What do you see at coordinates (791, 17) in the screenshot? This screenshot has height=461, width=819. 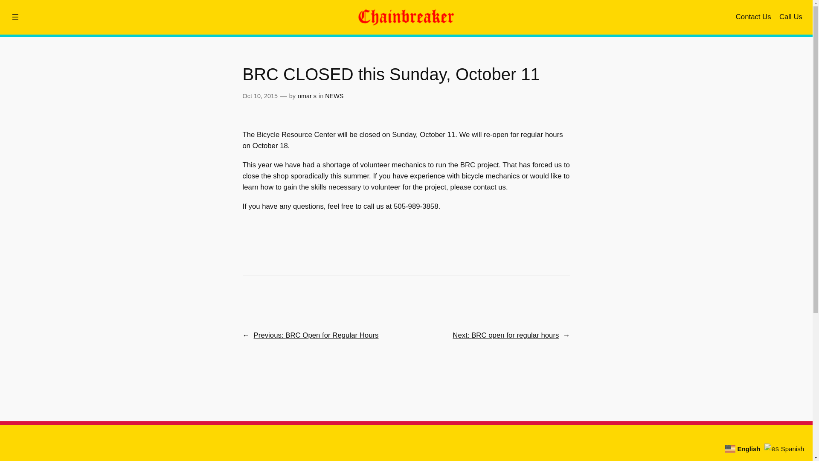 I see `Call Us` at bounding box center [791, 17].